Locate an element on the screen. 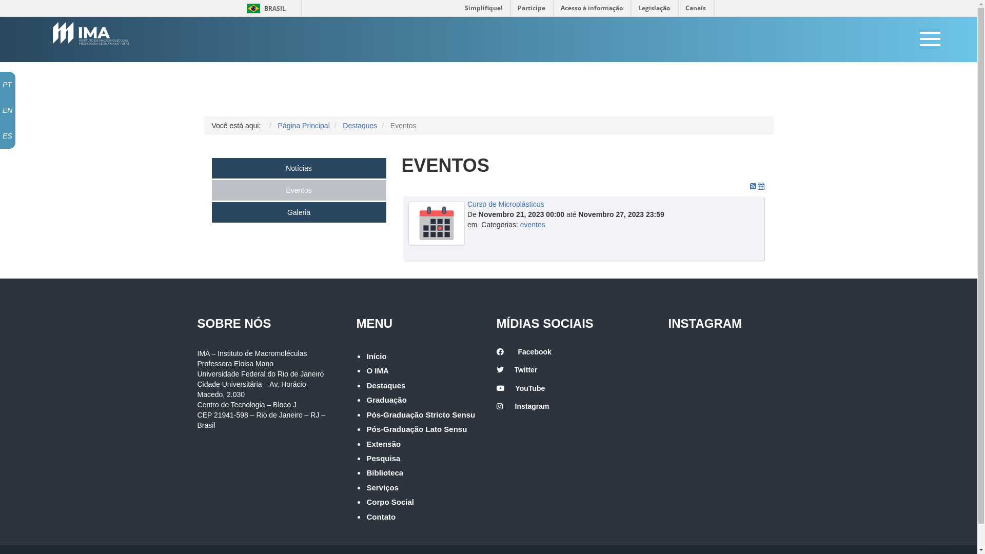 This screenshot has width=985, height=554. O IMA is located at coordinates (378, 370).